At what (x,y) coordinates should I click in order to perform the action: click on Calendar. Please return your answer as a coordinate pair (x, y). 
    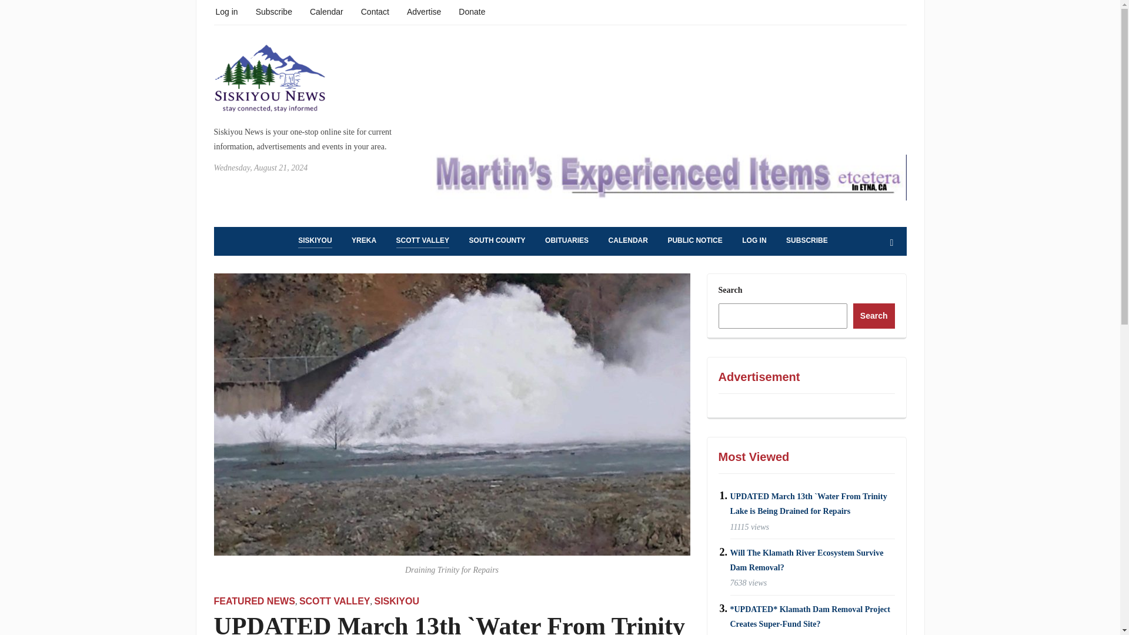
    Looking at the image, I should click on (326, 11).